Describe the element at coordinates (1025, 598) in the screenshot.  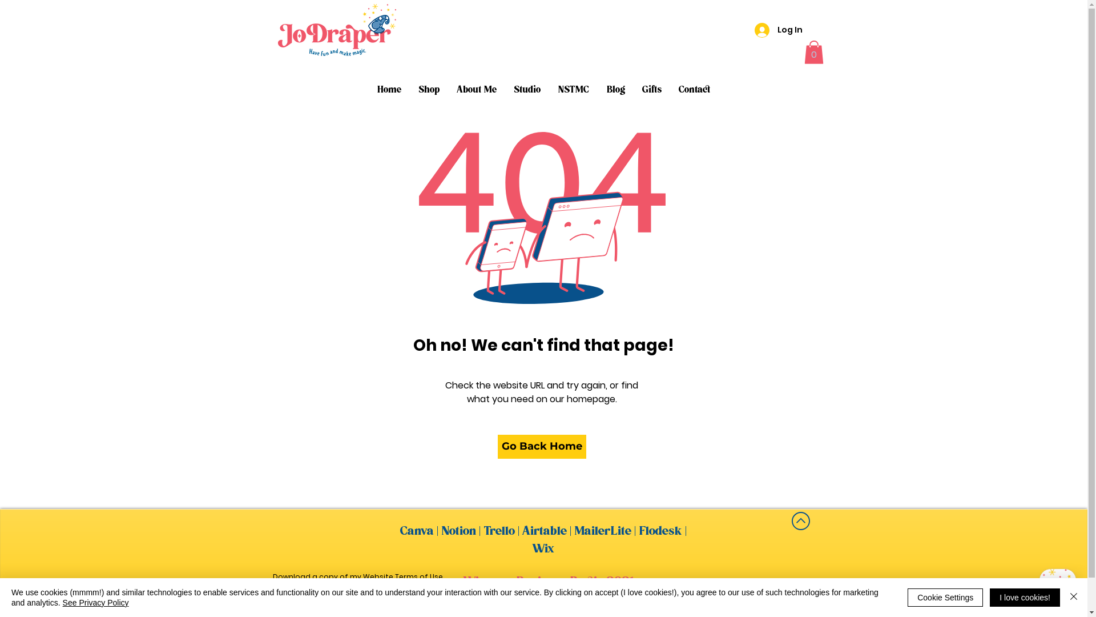
I see `I love cookies!` at that location.